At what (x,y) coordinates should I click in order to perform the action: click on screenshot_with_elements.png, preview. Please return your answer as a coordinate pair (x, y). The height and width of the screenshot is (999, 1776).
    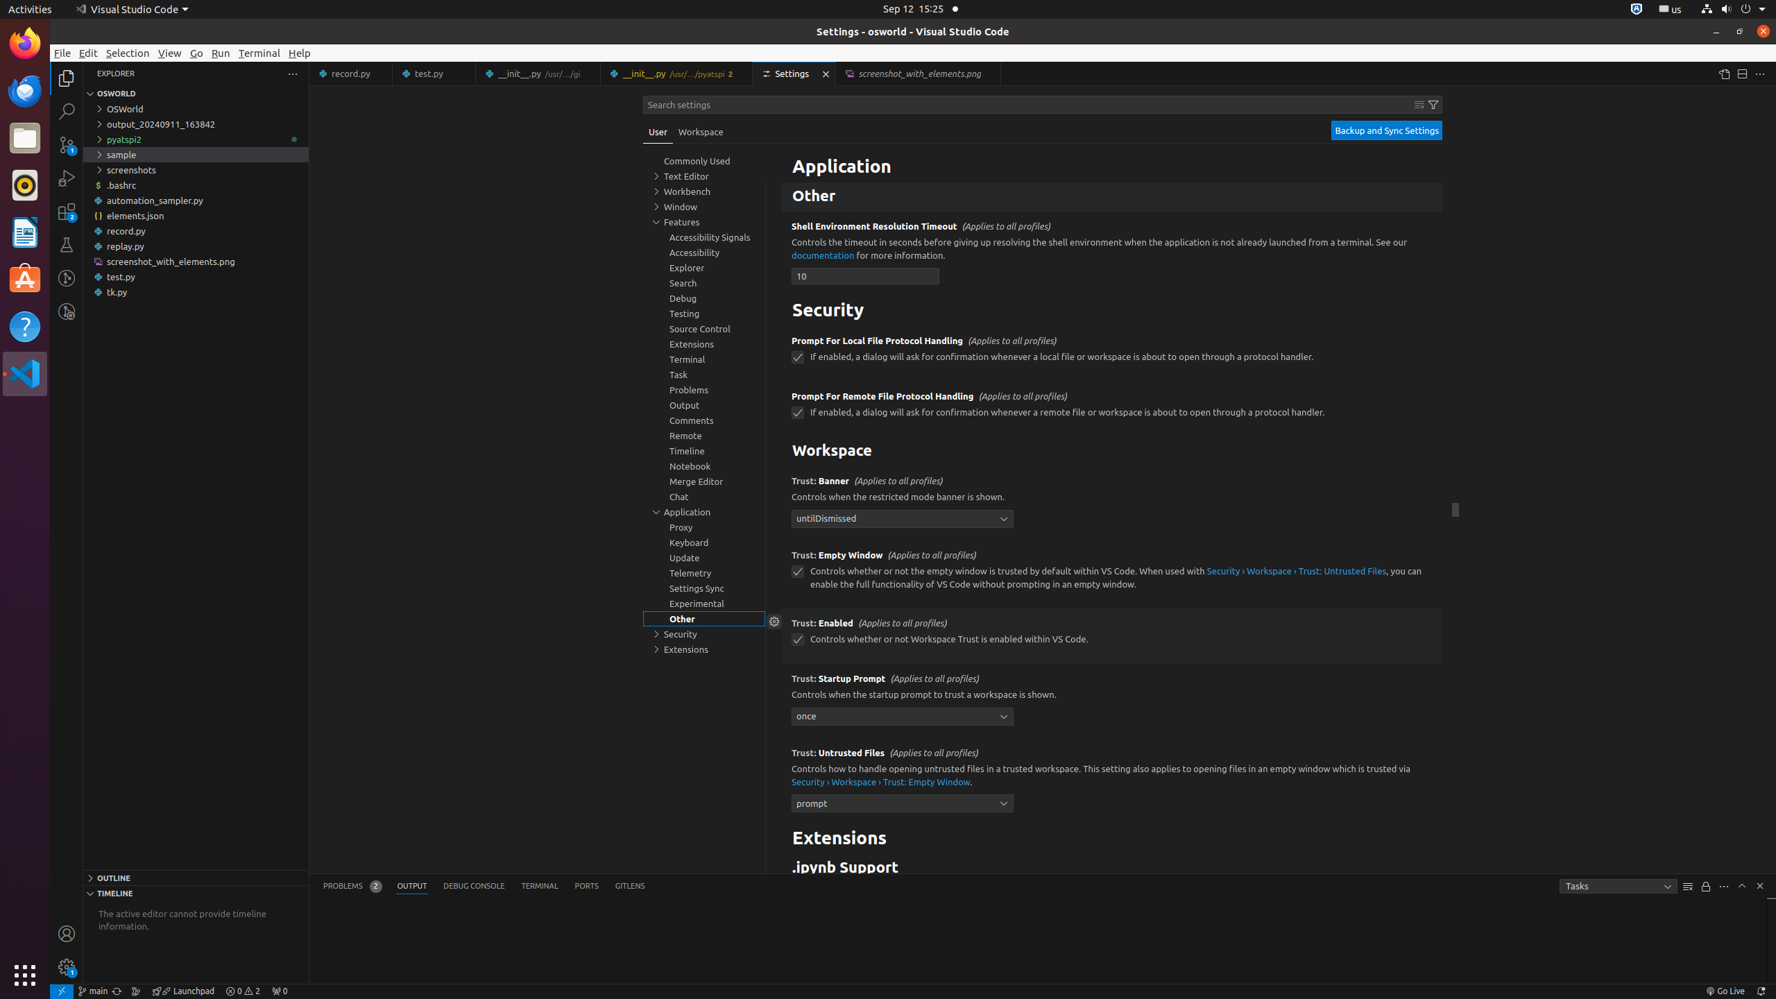
    Looking at the image, I should click on (919, 74).